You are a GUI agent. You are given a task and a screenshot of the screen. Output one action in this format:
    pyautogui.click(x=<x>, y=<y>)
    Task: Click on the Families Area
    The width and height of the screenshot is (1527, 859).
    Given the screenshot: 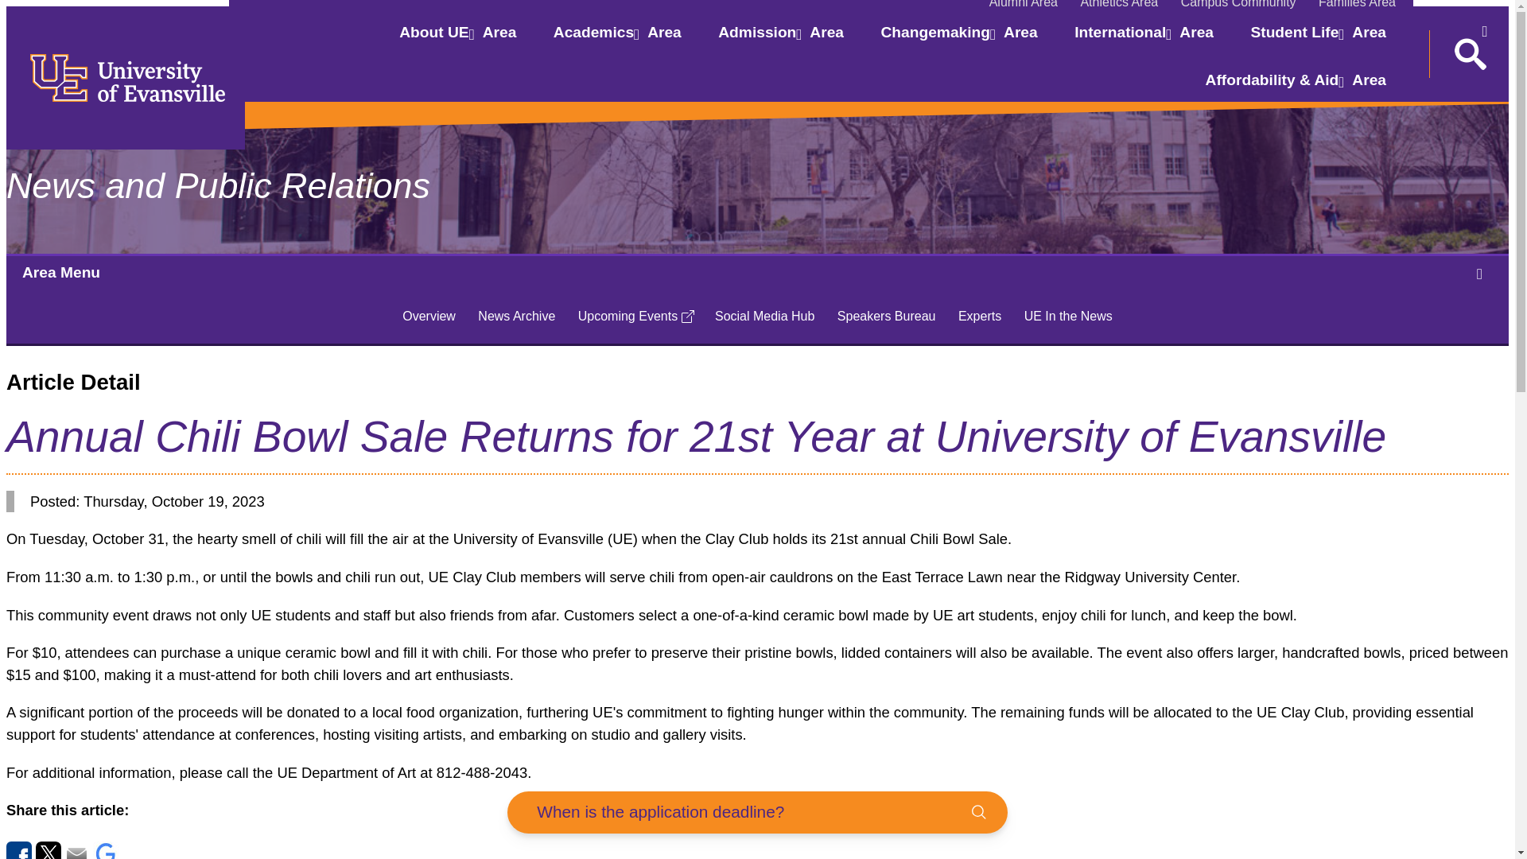 What is the action you would take?
    pyautogui.click(x=1118, y=5)
    